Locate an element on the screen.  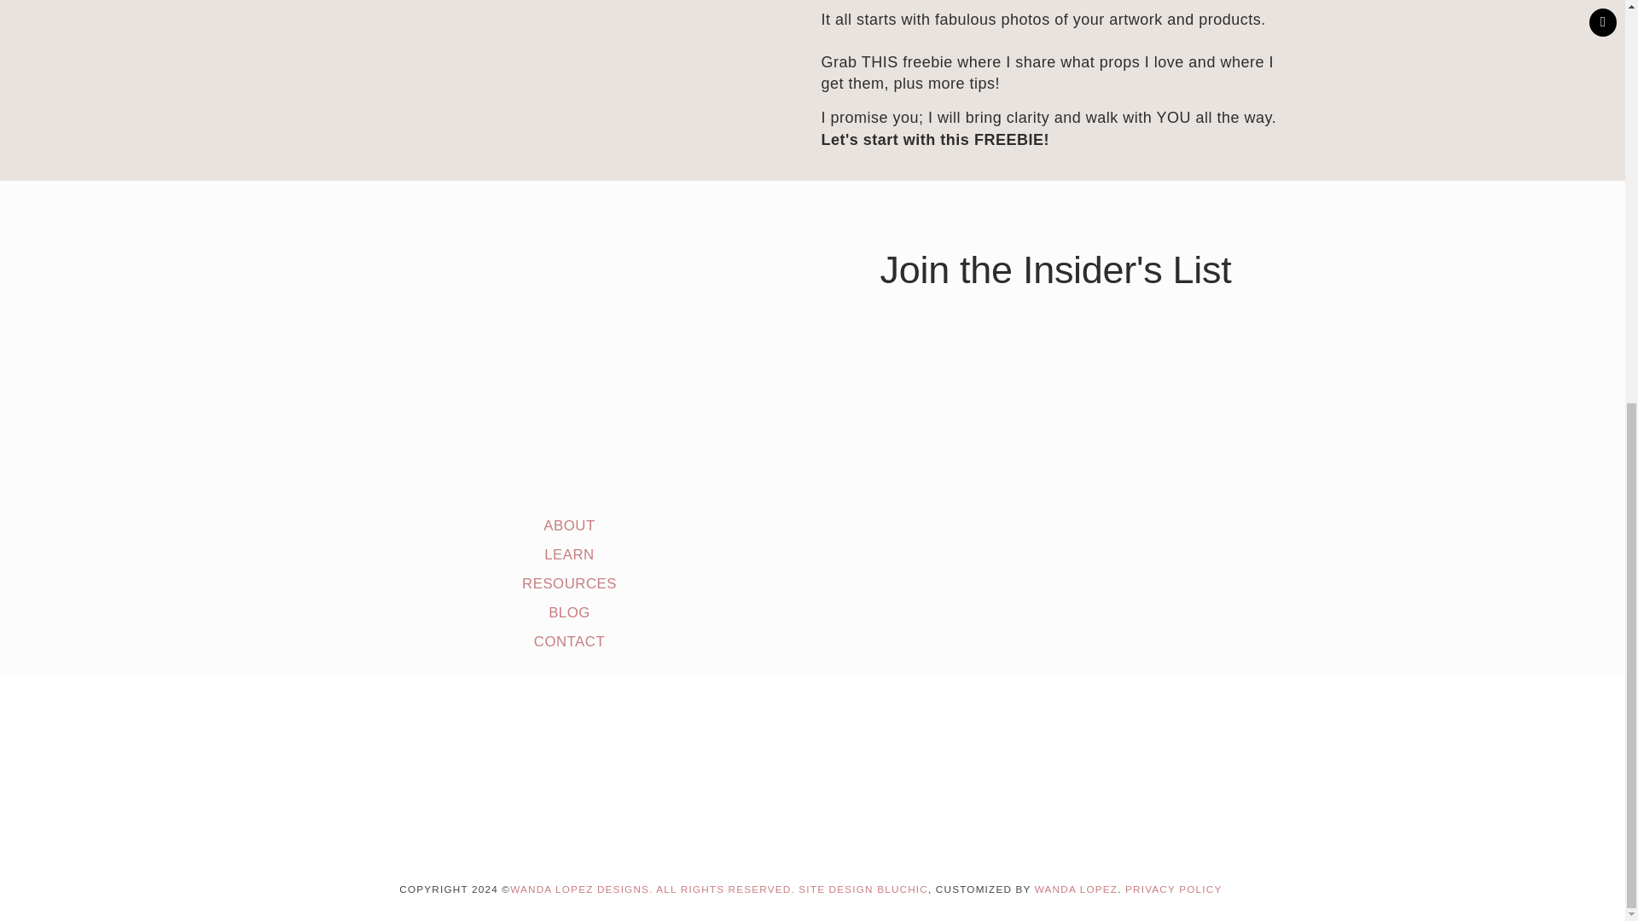
BLOG is located at coordinates (569, 612).